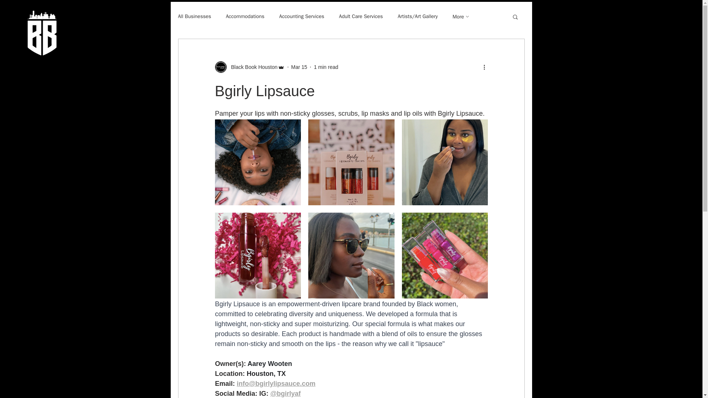  Describe the element at coordinates (299, 67) in the screenshot. I see `Mar 15` at that location.